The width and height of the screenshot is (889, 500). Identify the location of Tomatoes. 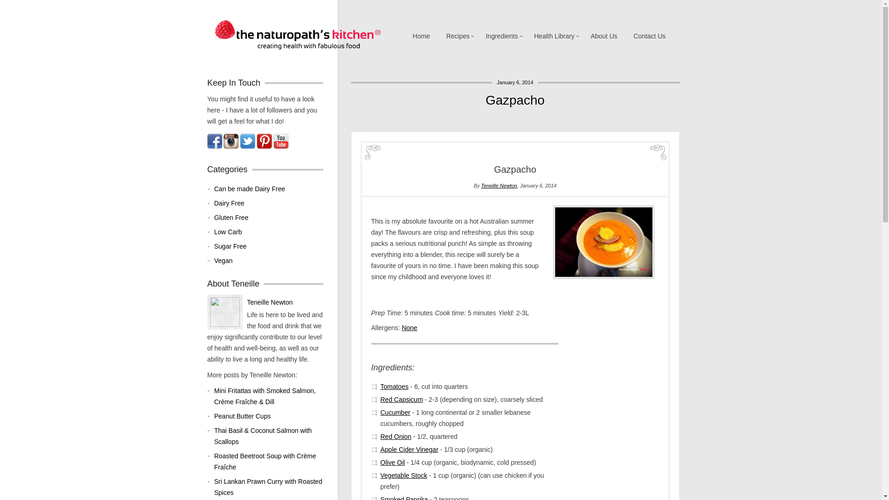
(394, 387).